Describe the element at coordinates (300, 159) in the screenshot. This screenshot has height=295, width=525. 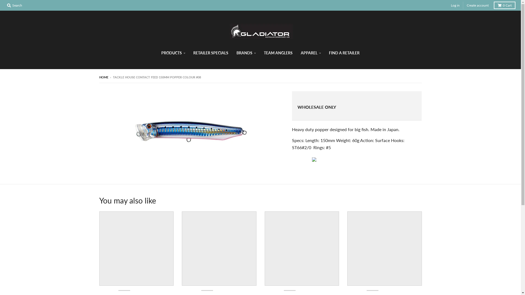
I see `Tweet` at that location.